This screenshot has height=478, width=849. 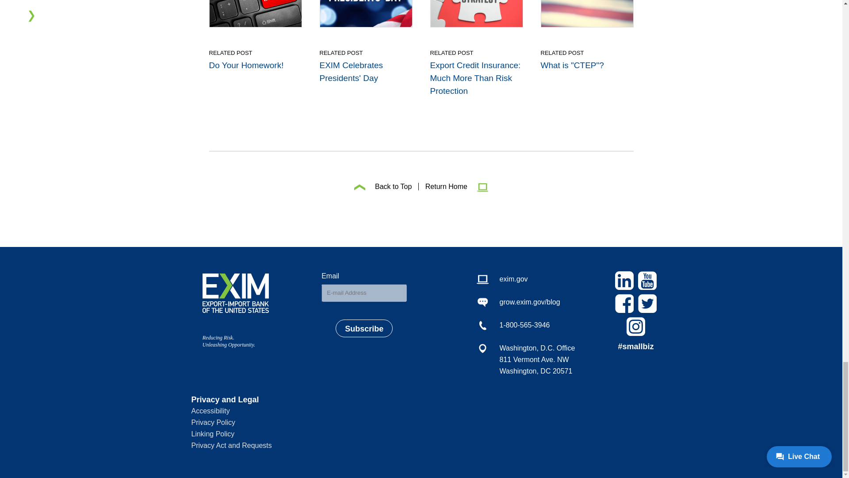 What do you see at coordinates (454, 186) in the screenshot?
I see `Return Home` at bounding box center [454, 186].